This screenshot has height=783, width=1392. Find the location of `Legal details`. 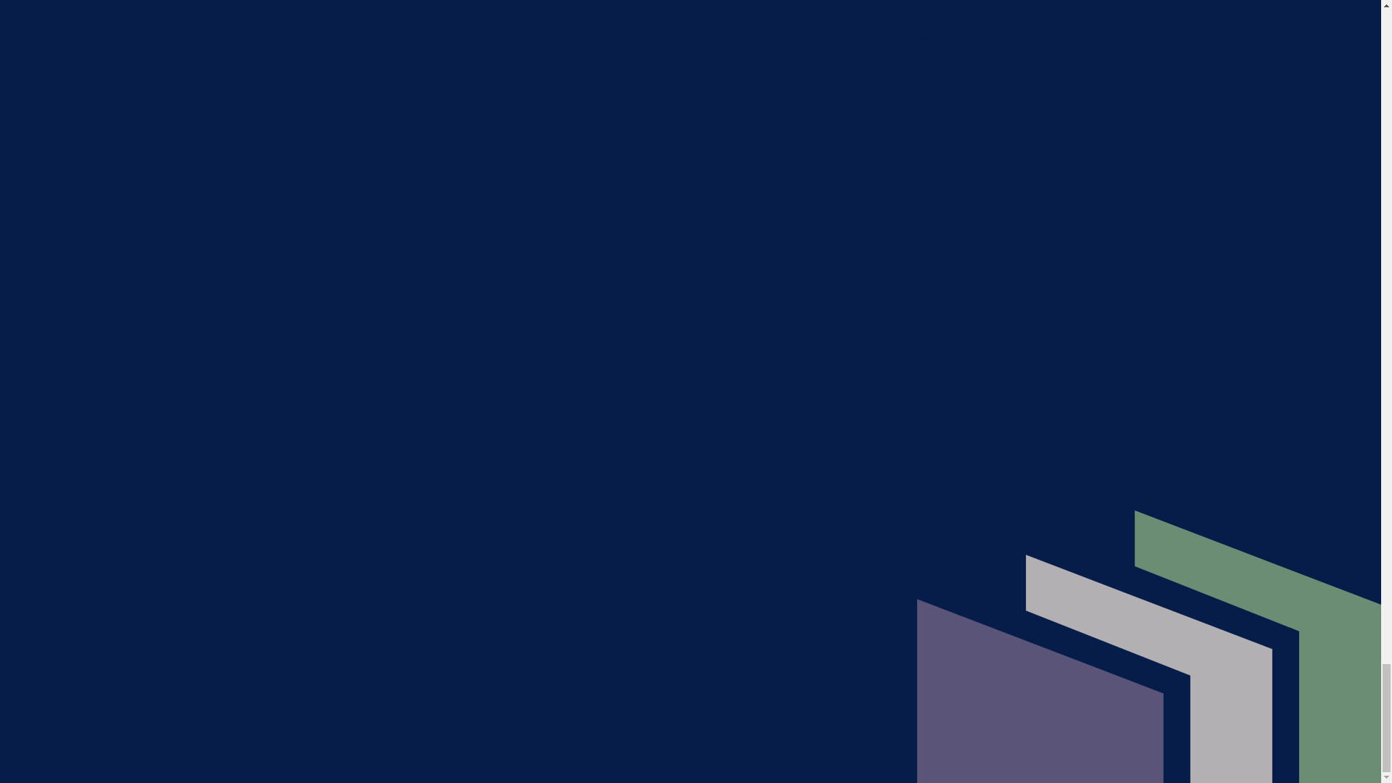

Legal details is located at coordinates (812, 774).